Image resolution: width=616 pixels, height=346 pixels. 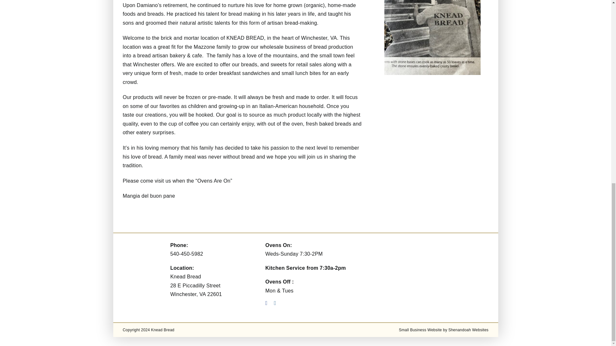 What do you see at coordinates (420, 330) in the screenshot?
I see `Small Business Website` at bounding box center [420, 330].